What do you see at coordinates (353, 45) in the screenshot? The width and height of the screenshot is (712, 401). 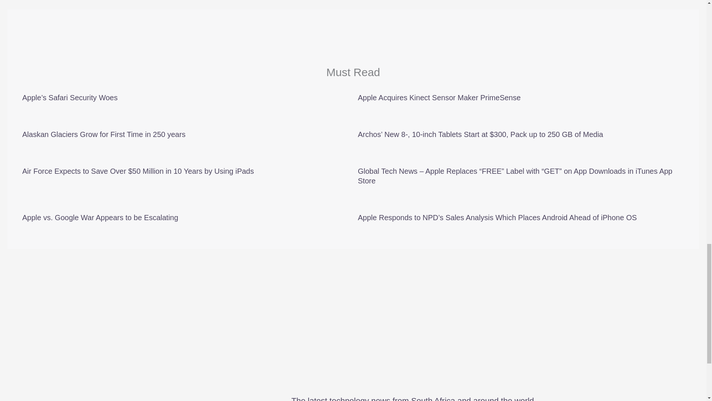 I see `Advertisement` at bounding box center [353, 45].